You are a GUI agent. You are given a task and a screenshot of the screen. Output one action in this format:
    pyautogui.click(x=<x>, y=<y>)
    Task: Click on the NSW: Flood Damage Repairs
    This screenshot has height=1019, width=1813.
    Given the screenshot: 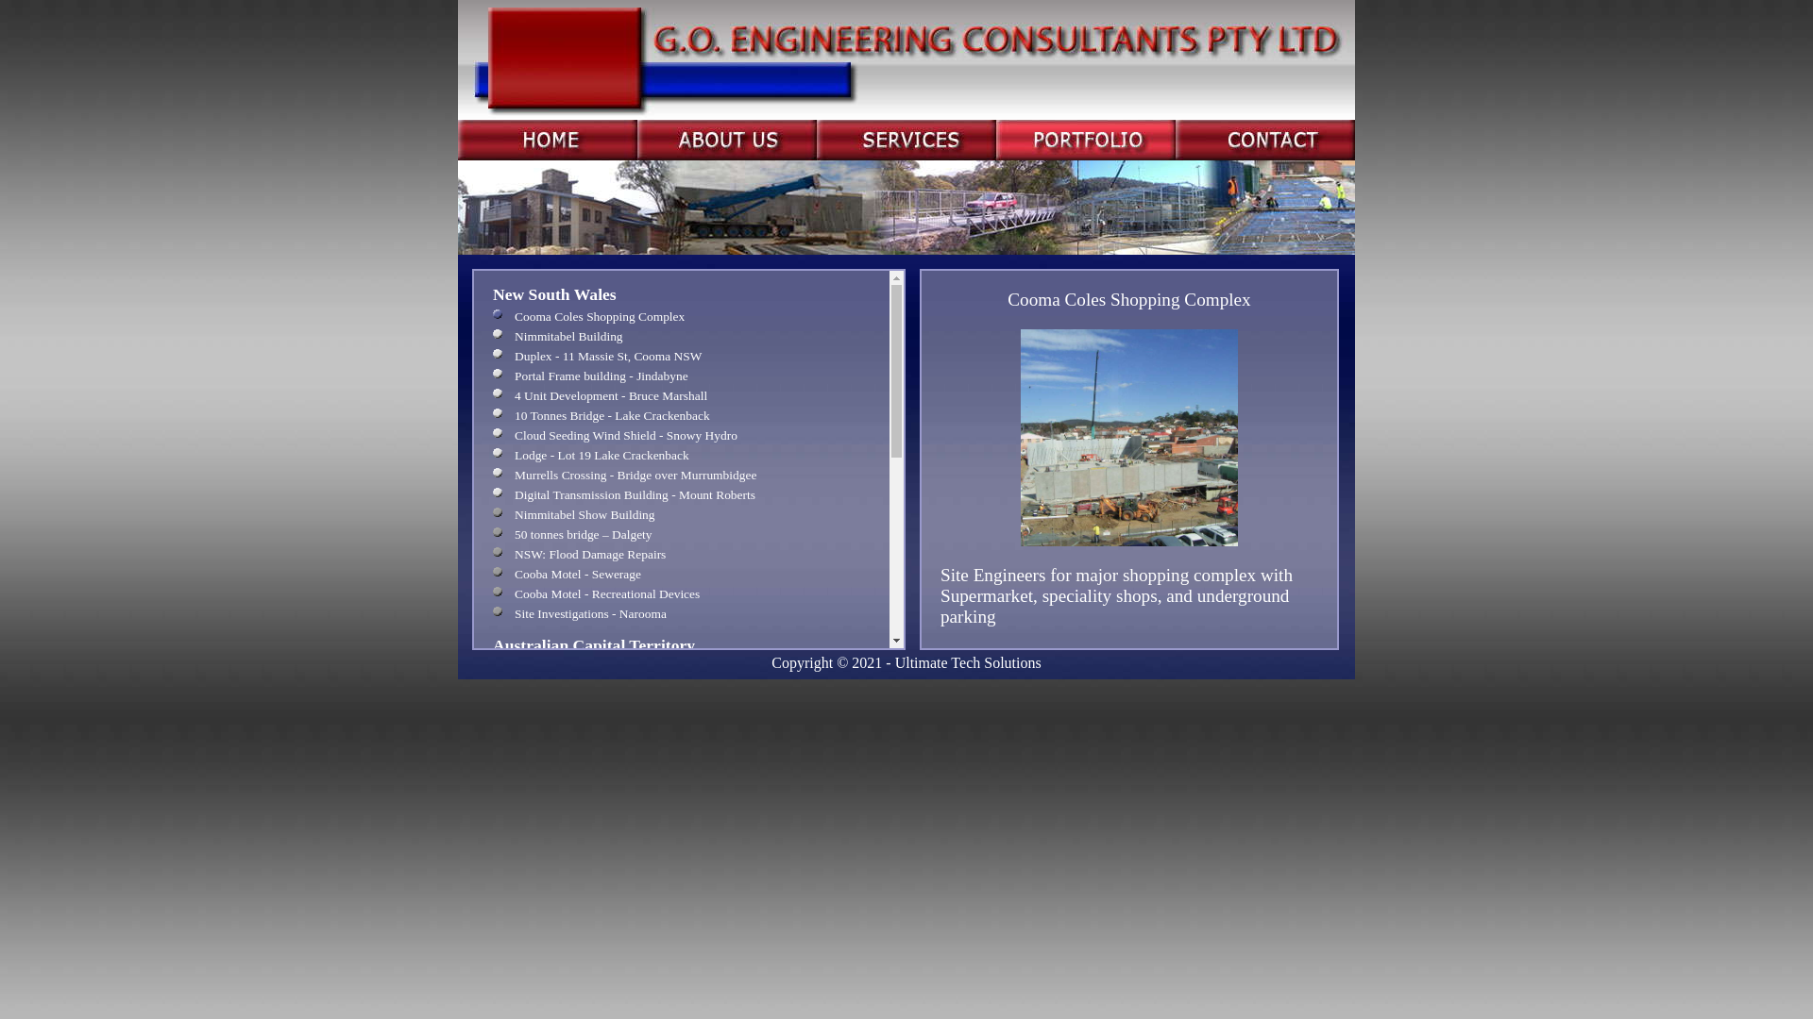 What is the action you would take?
    pyautogui.click(x=682, y=555)
    